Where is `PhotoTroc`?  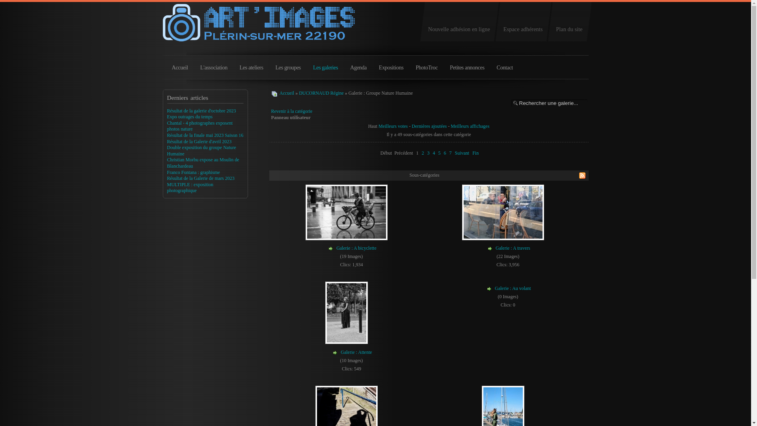 PhotoTroc is located at coordinates (427, 70).